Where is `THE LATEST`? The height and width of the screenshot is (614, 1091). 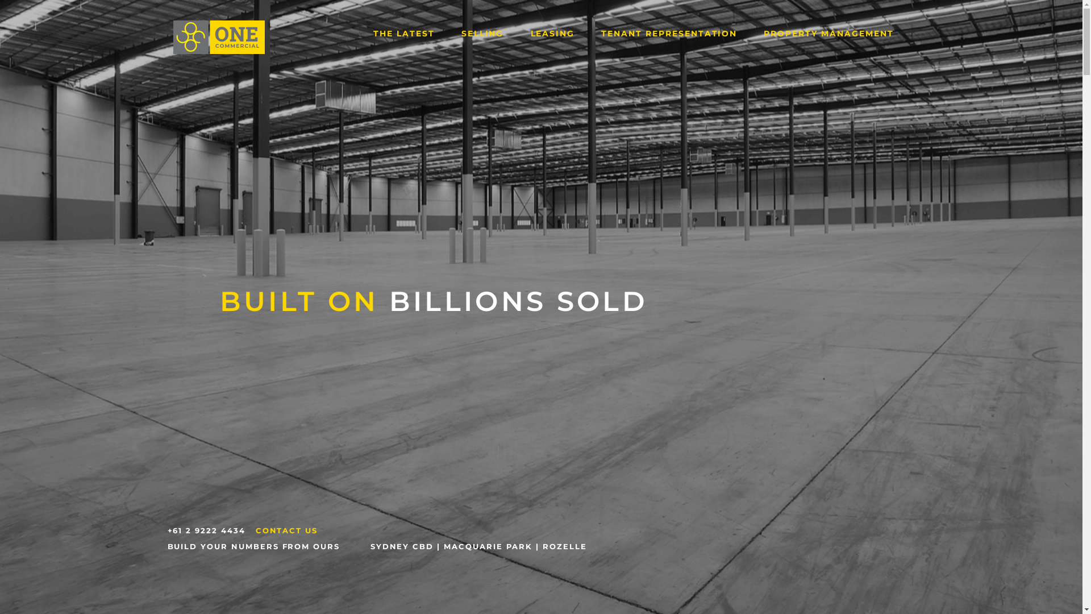 THE LATEST is located at coordinates (405, 34).